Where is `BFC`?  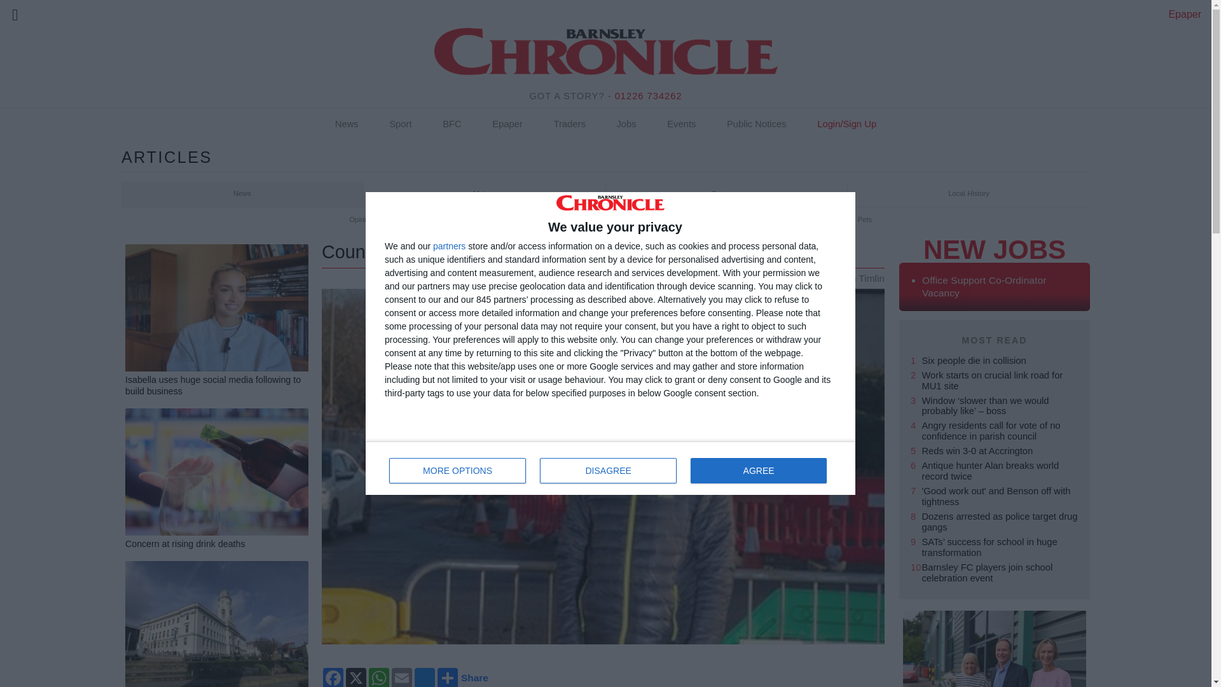
BFC is located at coordinates (452, 125).